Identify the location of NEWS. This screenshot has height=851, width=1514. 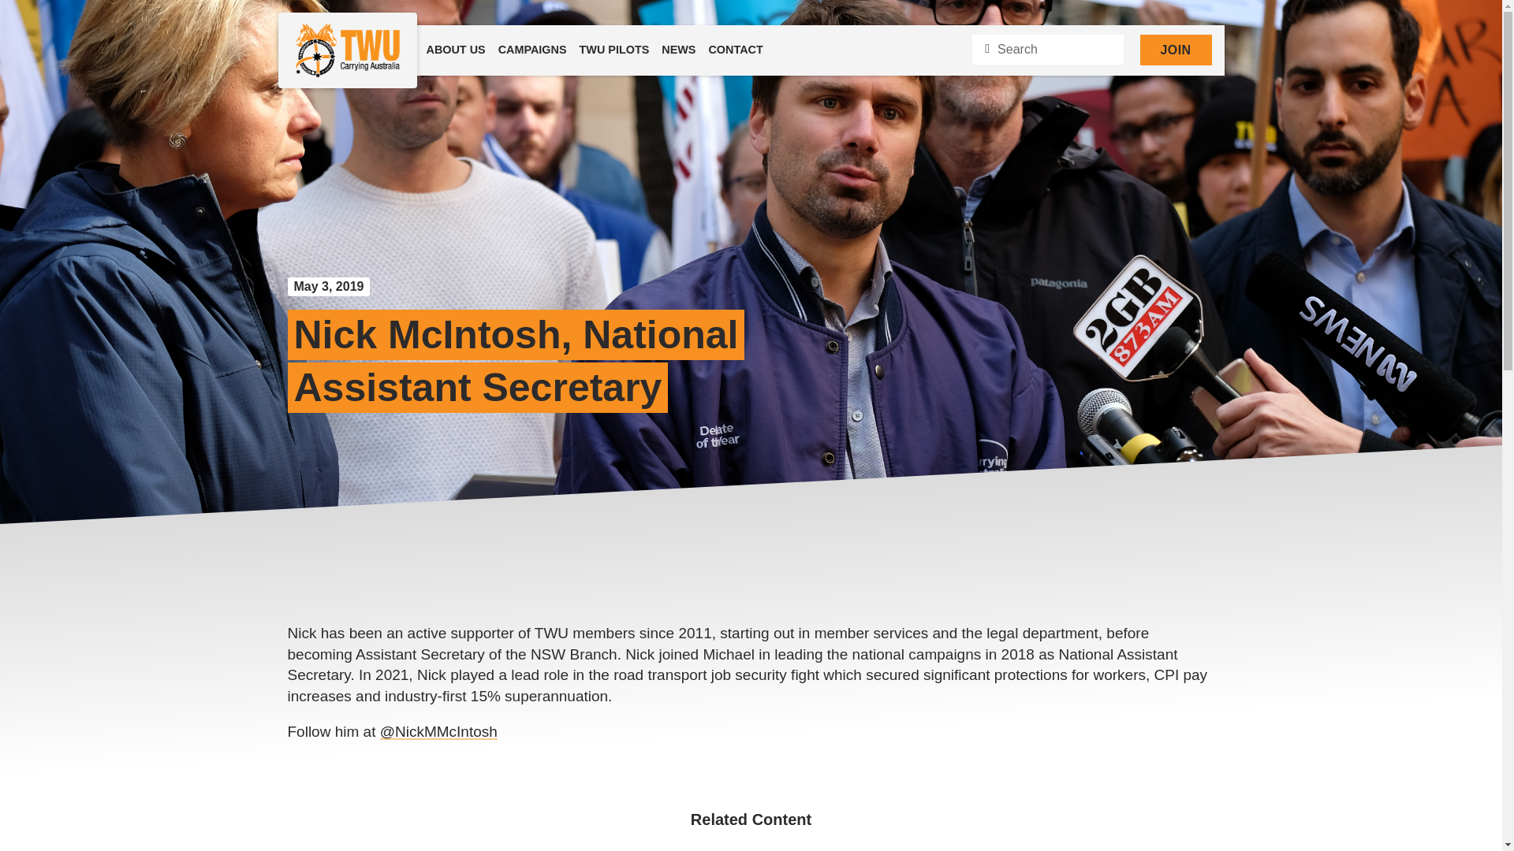
(678, 50).